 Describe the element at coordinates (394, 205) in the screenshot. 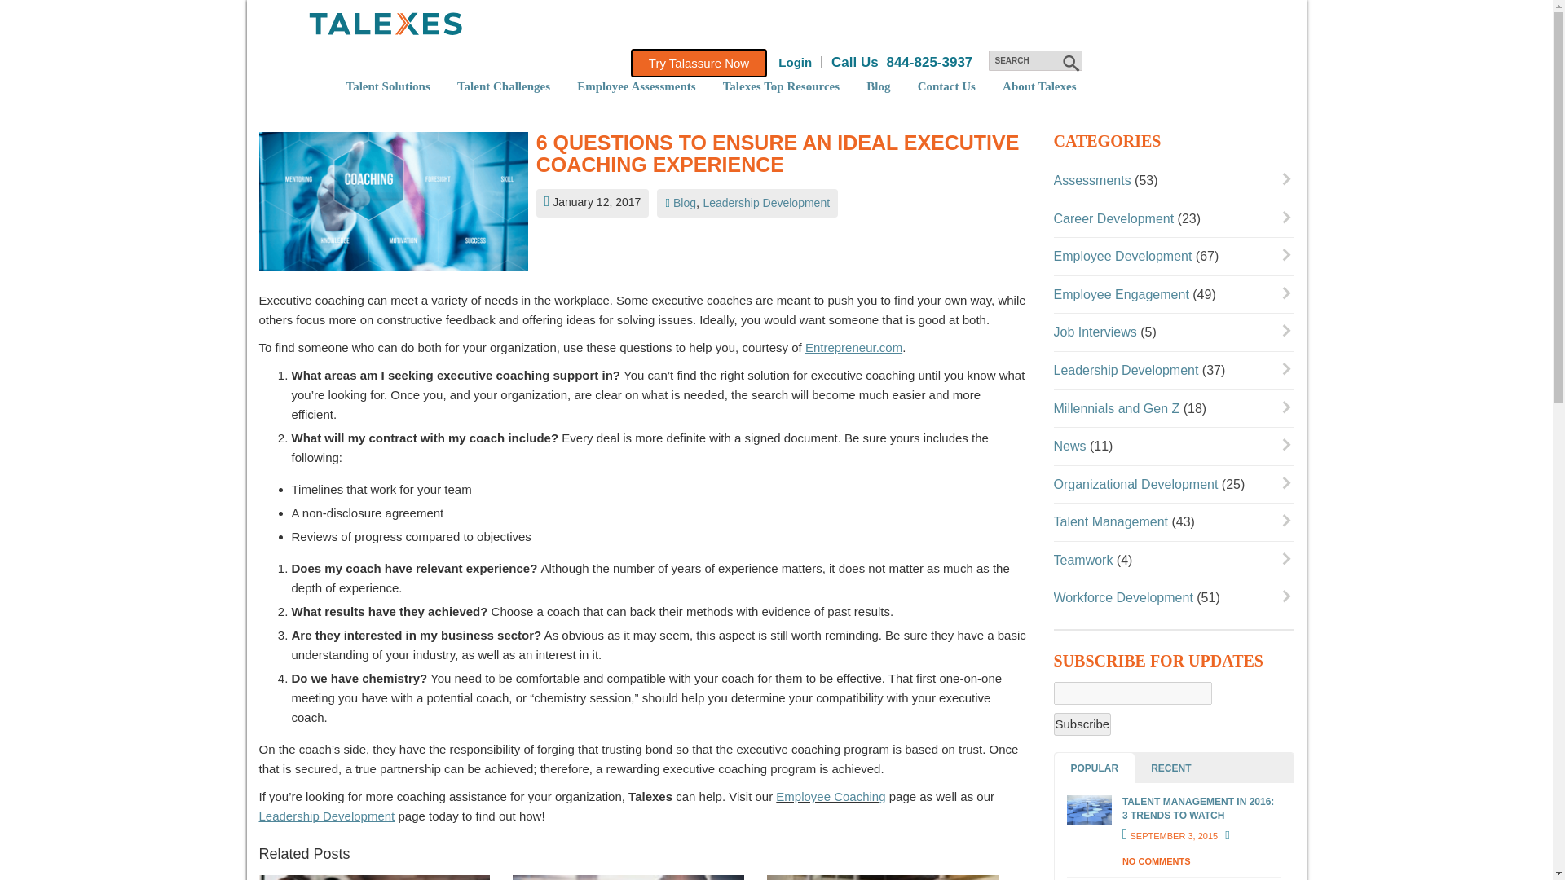

I see `6 Questions to Ensure an Ideal Executive Coaching Experience` at that location.